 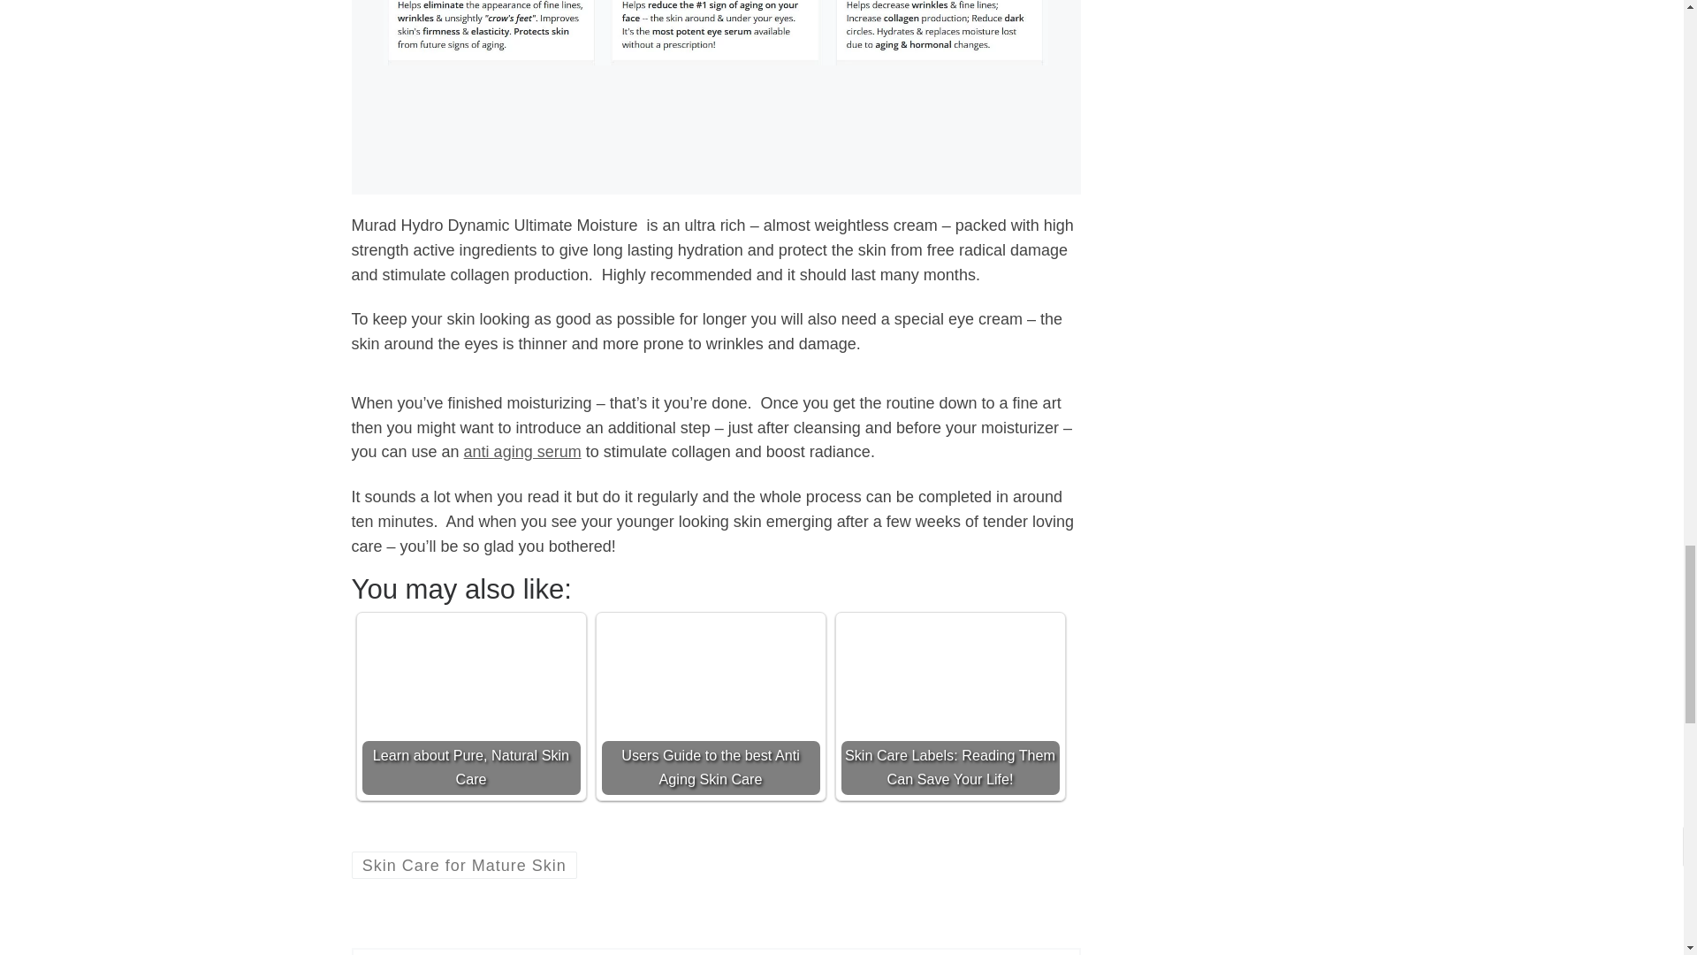 What do you see at coordinates (710, 727) in the screenshot?
I see `Users Guide to the best Anti Aging Skin Care` at bounding box center [710, 727].